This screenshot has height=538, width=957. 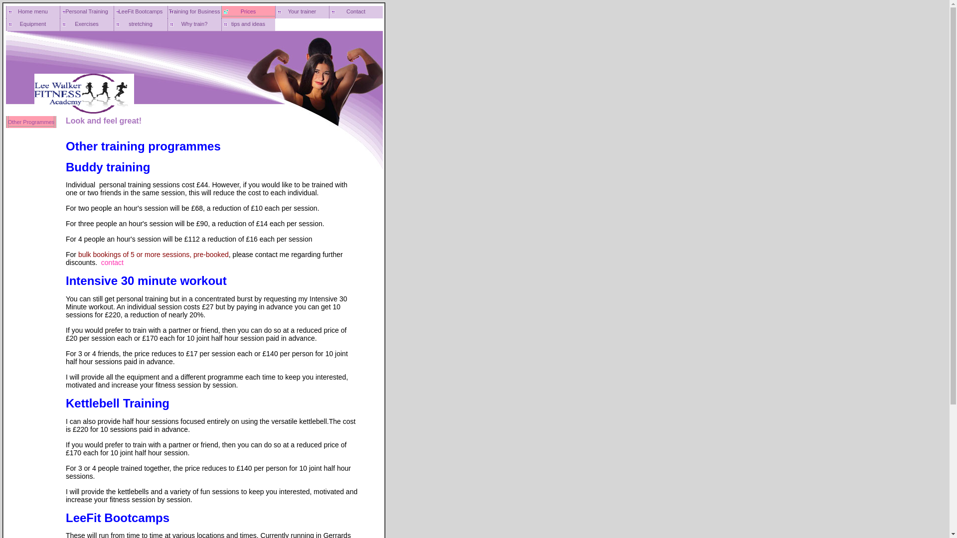 What do you see at coordinates (87, 24) in the screenshot?
I see `Exercises` at bounding box center [87, 24].